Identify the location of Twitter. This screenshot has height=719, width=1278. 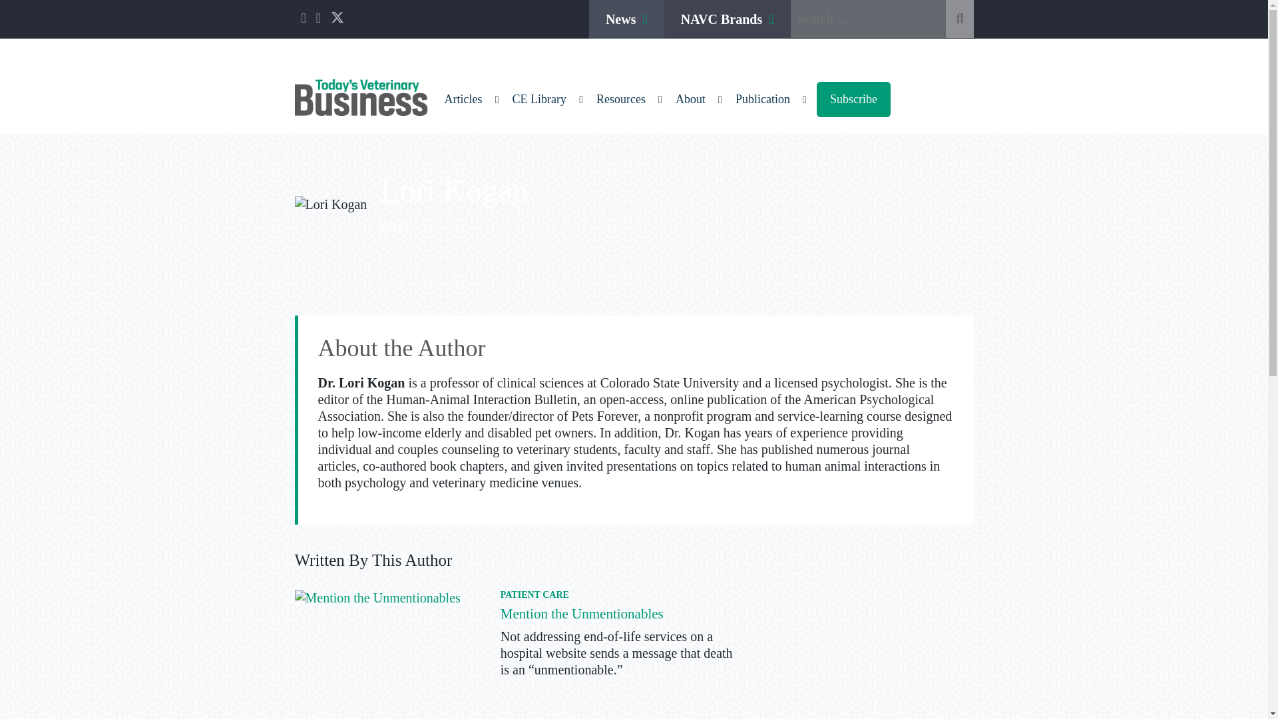
(337, 20).